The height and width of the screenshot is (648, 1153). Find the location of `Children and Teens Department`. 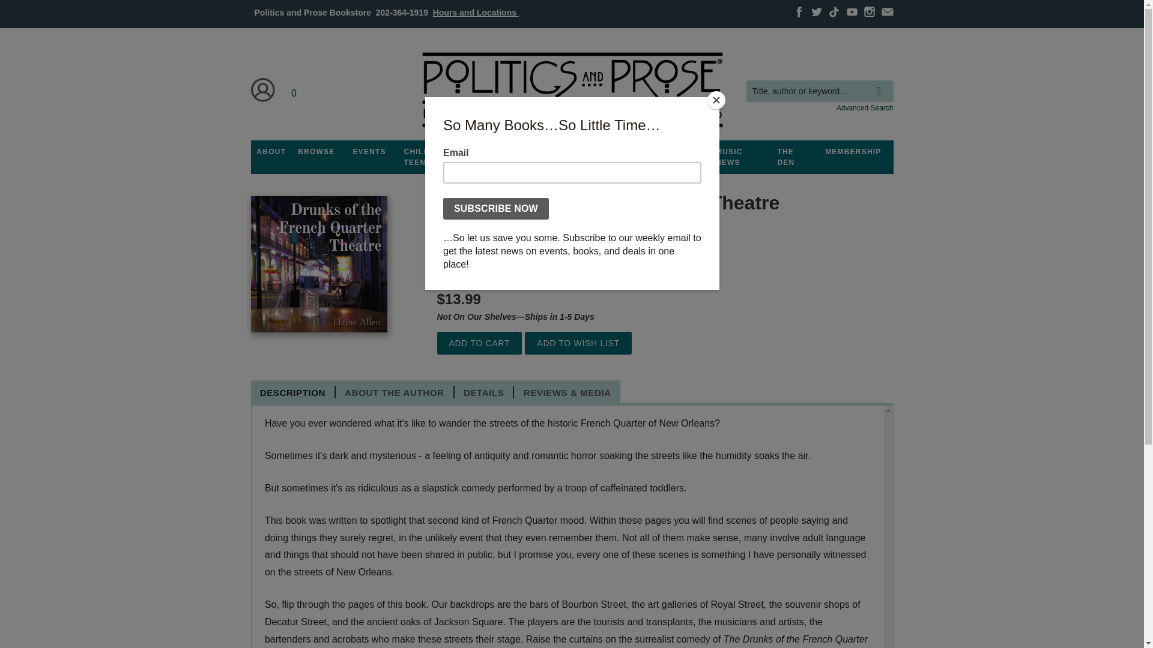

Children and Teens Department is located at coordinates (435, 157).